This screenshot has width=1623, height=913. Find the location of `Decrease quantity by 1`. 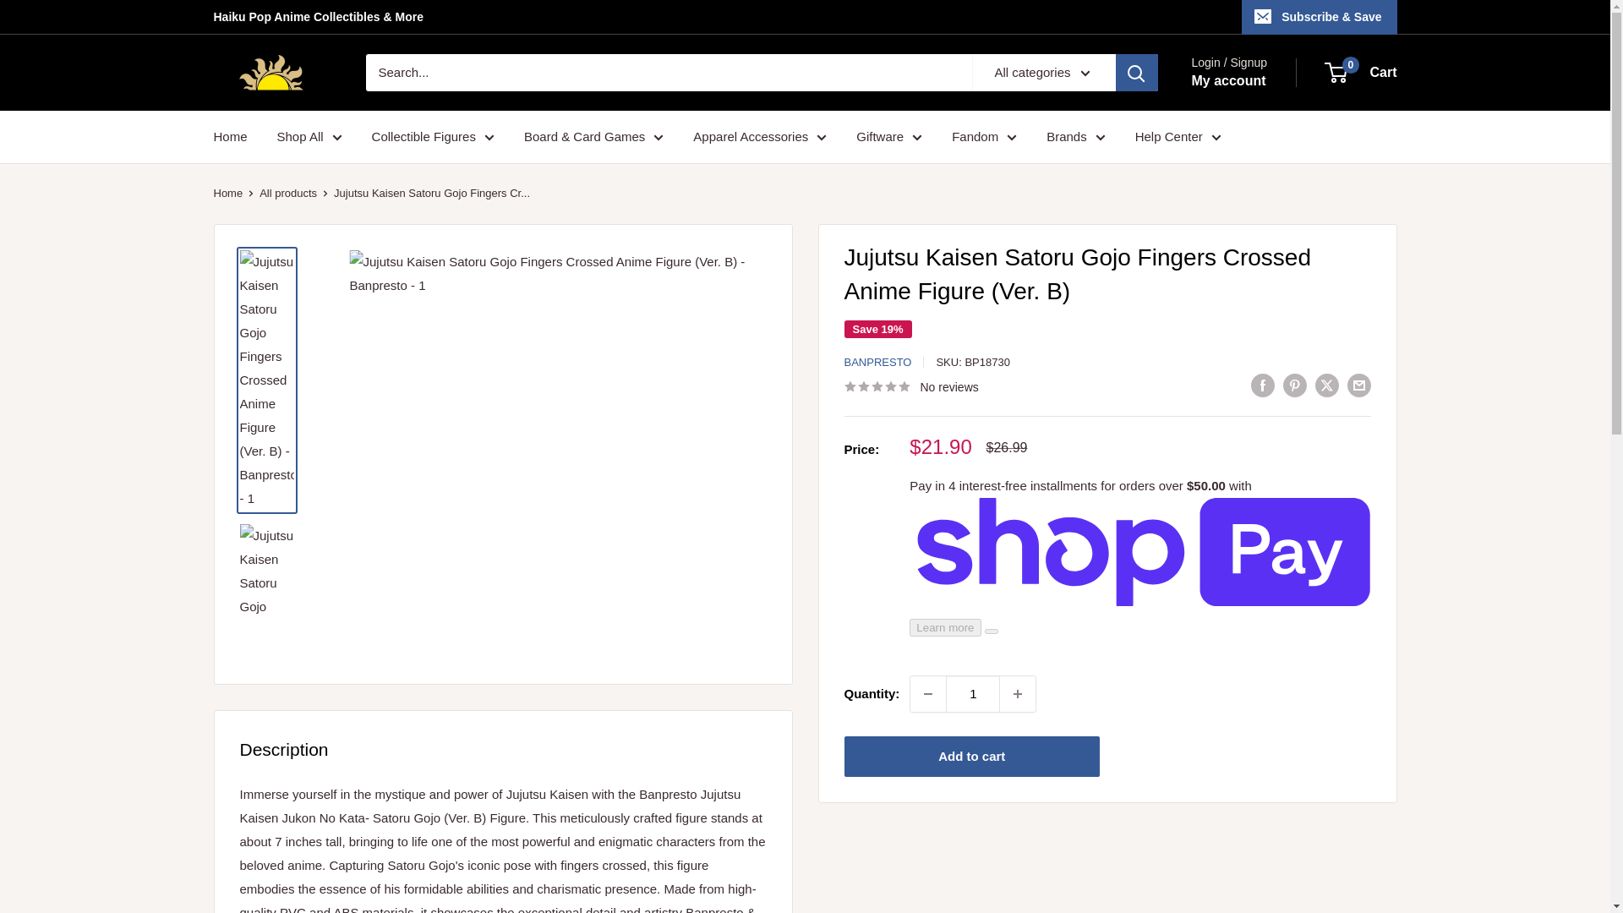

Decrease quantity by 1 is located at coordinates (928, 694).